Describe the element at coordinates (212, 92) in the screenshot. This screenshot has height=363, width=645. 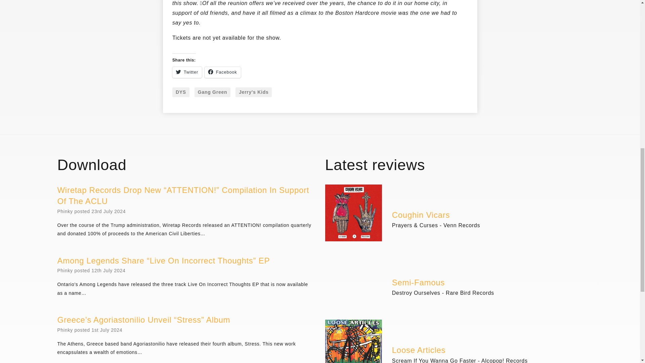
I see `Gang Green` at that location.